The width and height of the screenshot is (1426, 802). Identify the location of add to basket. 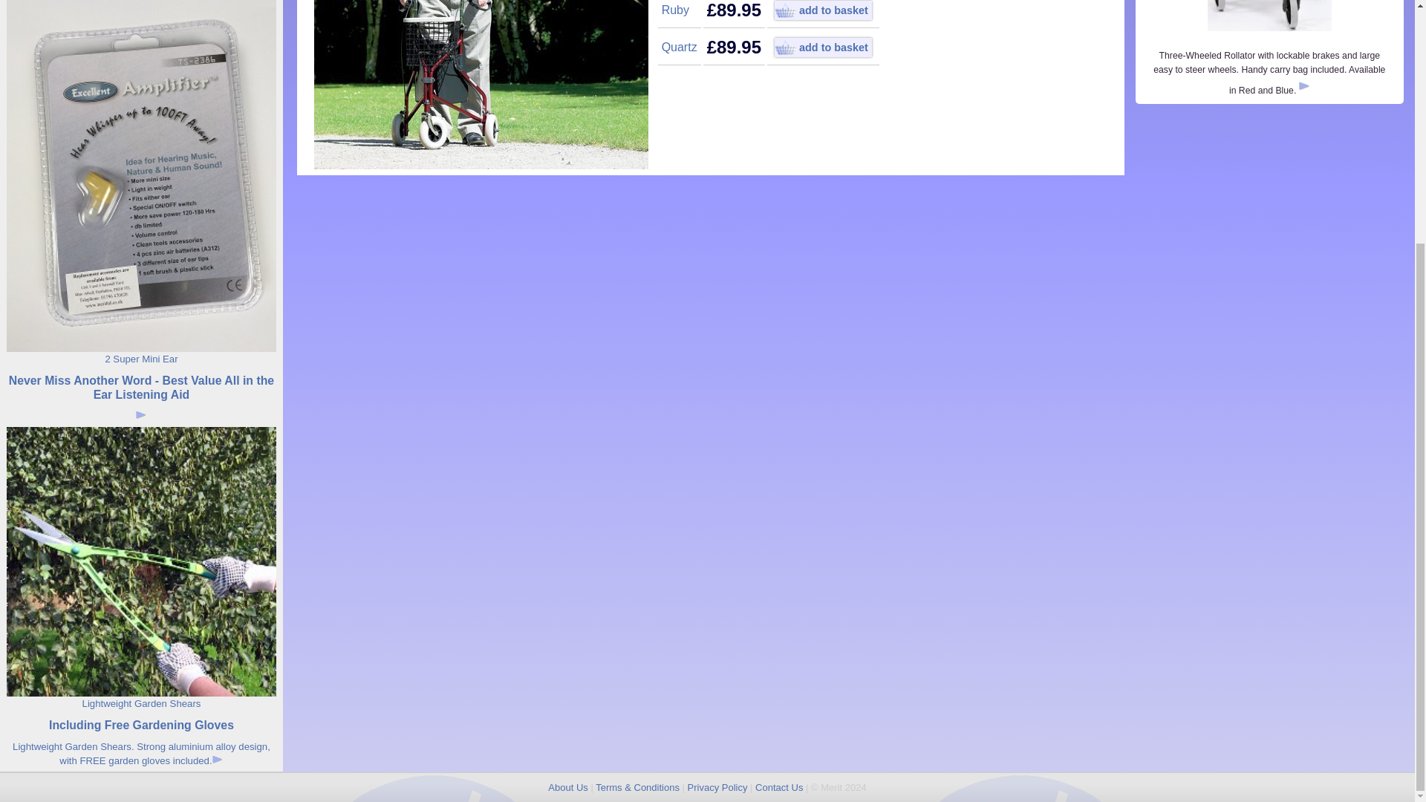
(823, 10).